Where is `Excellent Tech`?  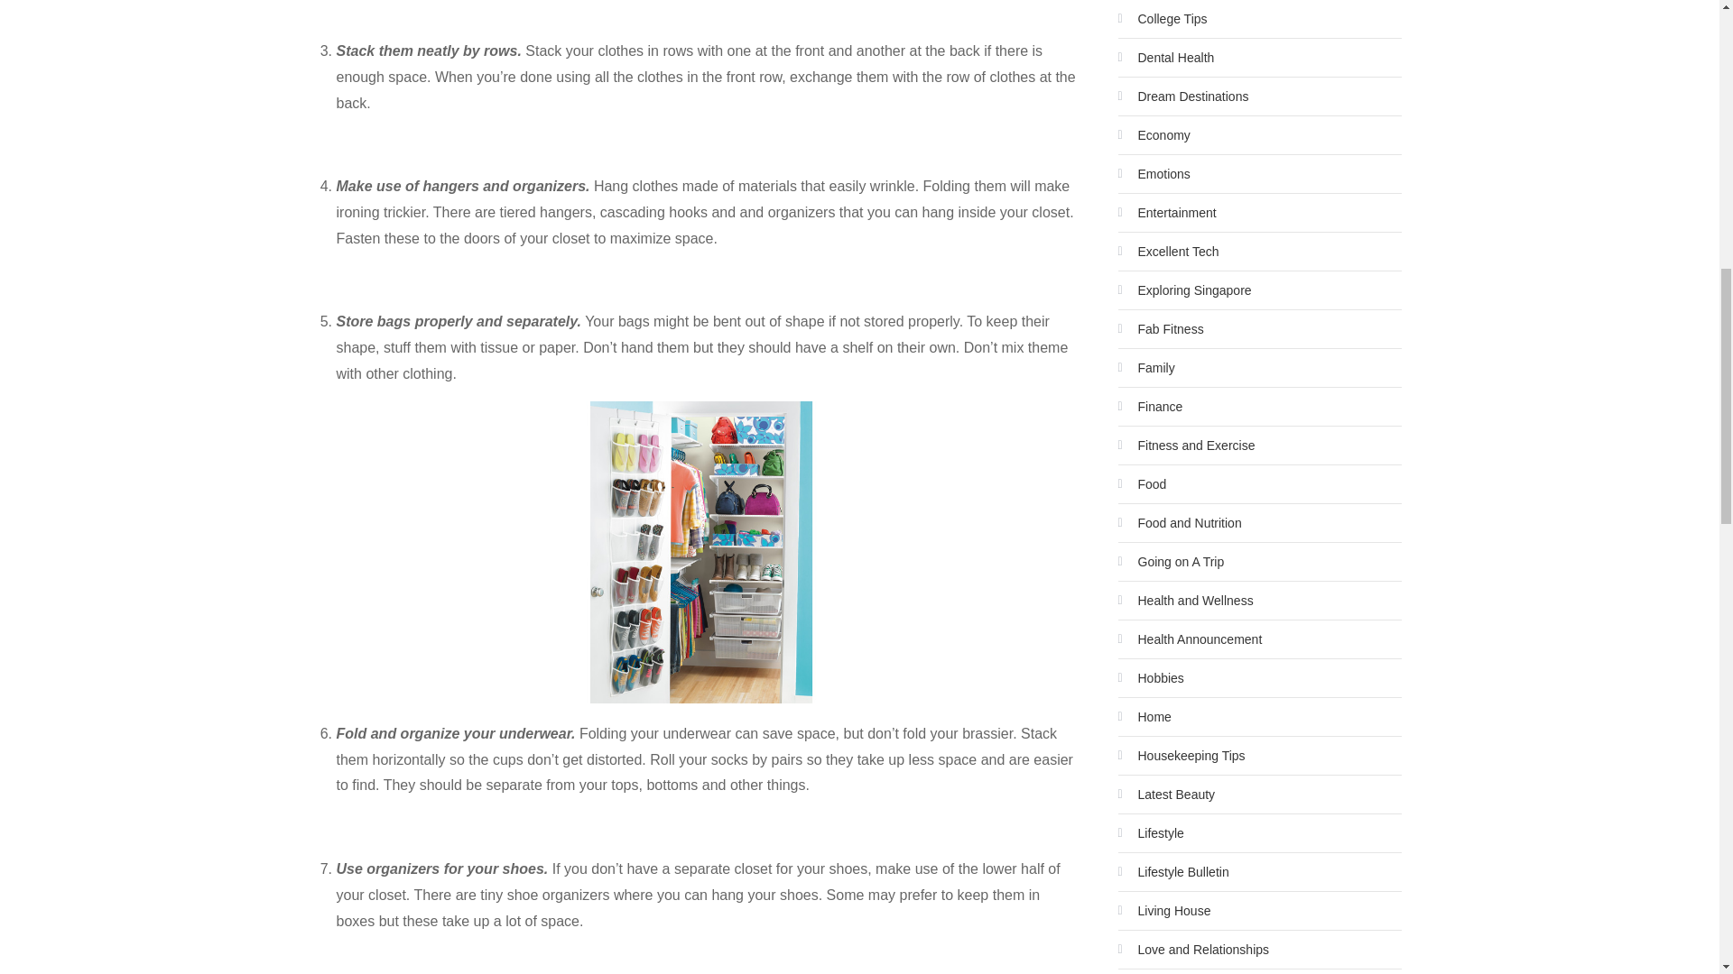
Excellent Tech is located at coordinates (1168, 251).